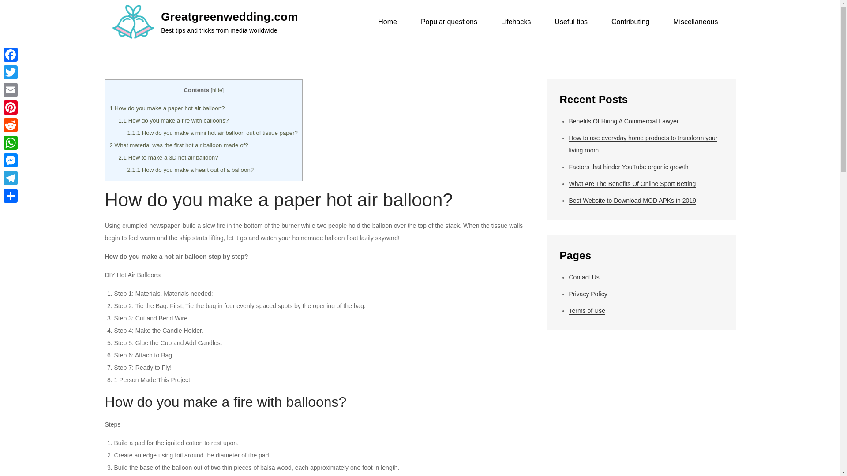 This screenshot has height=476, width=847. What do you see at coordinates (11, 107) in the screenshot?
I see `Pinterest` at bounding box center [11, 107].